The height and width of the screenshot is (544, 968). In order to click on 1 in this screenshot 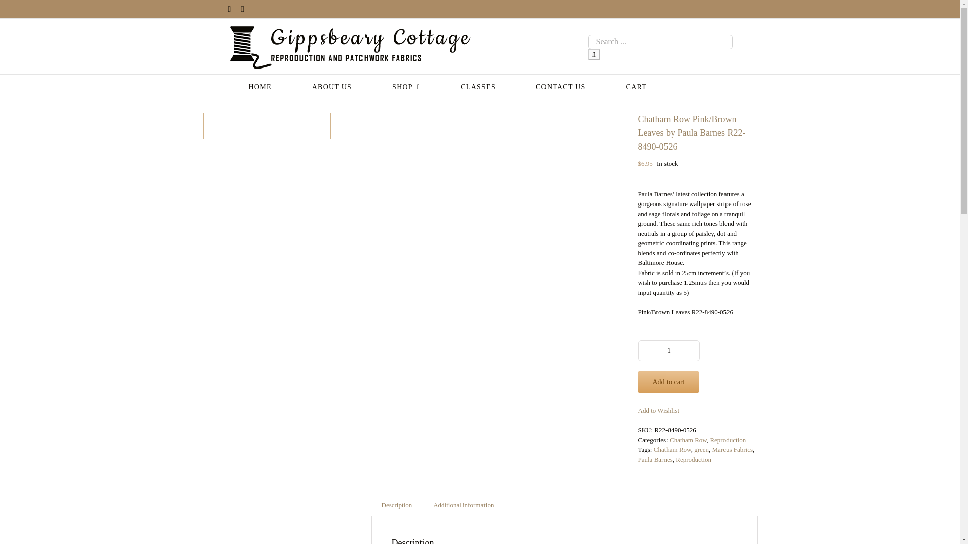, I will do `click(668, 351)`.